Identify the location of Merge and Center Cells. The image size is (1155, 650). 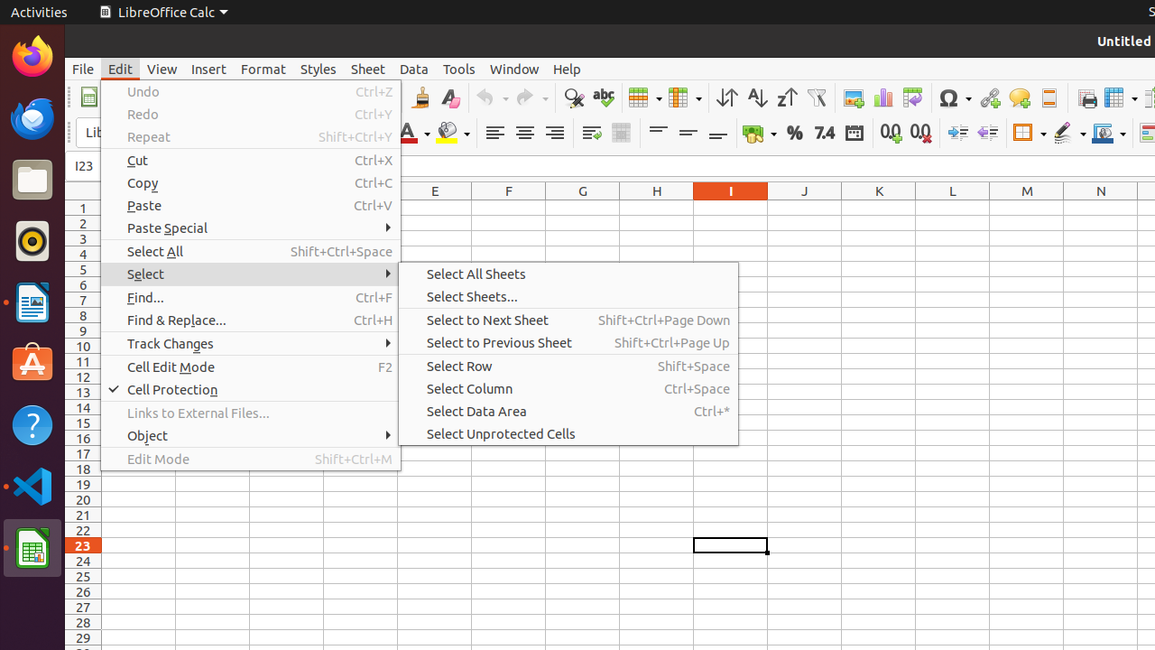
(621, 134).